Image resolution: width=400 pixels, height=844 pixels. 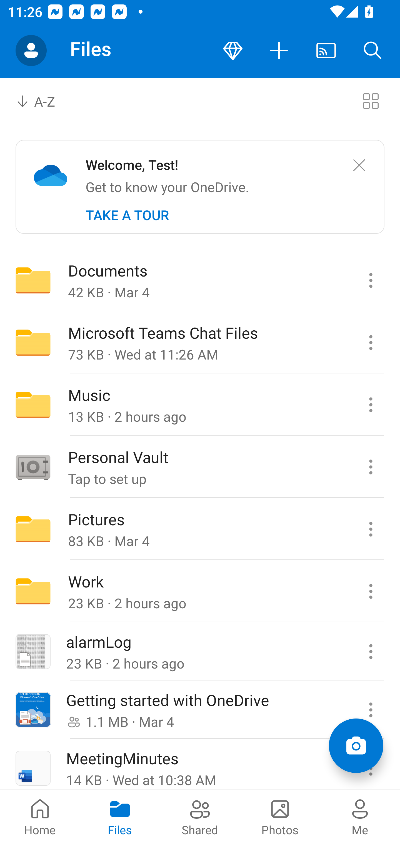 What do you see at coordinates (371, 280) in the screenshot?
I see `Documents commands` at bounding box center [371, 280].